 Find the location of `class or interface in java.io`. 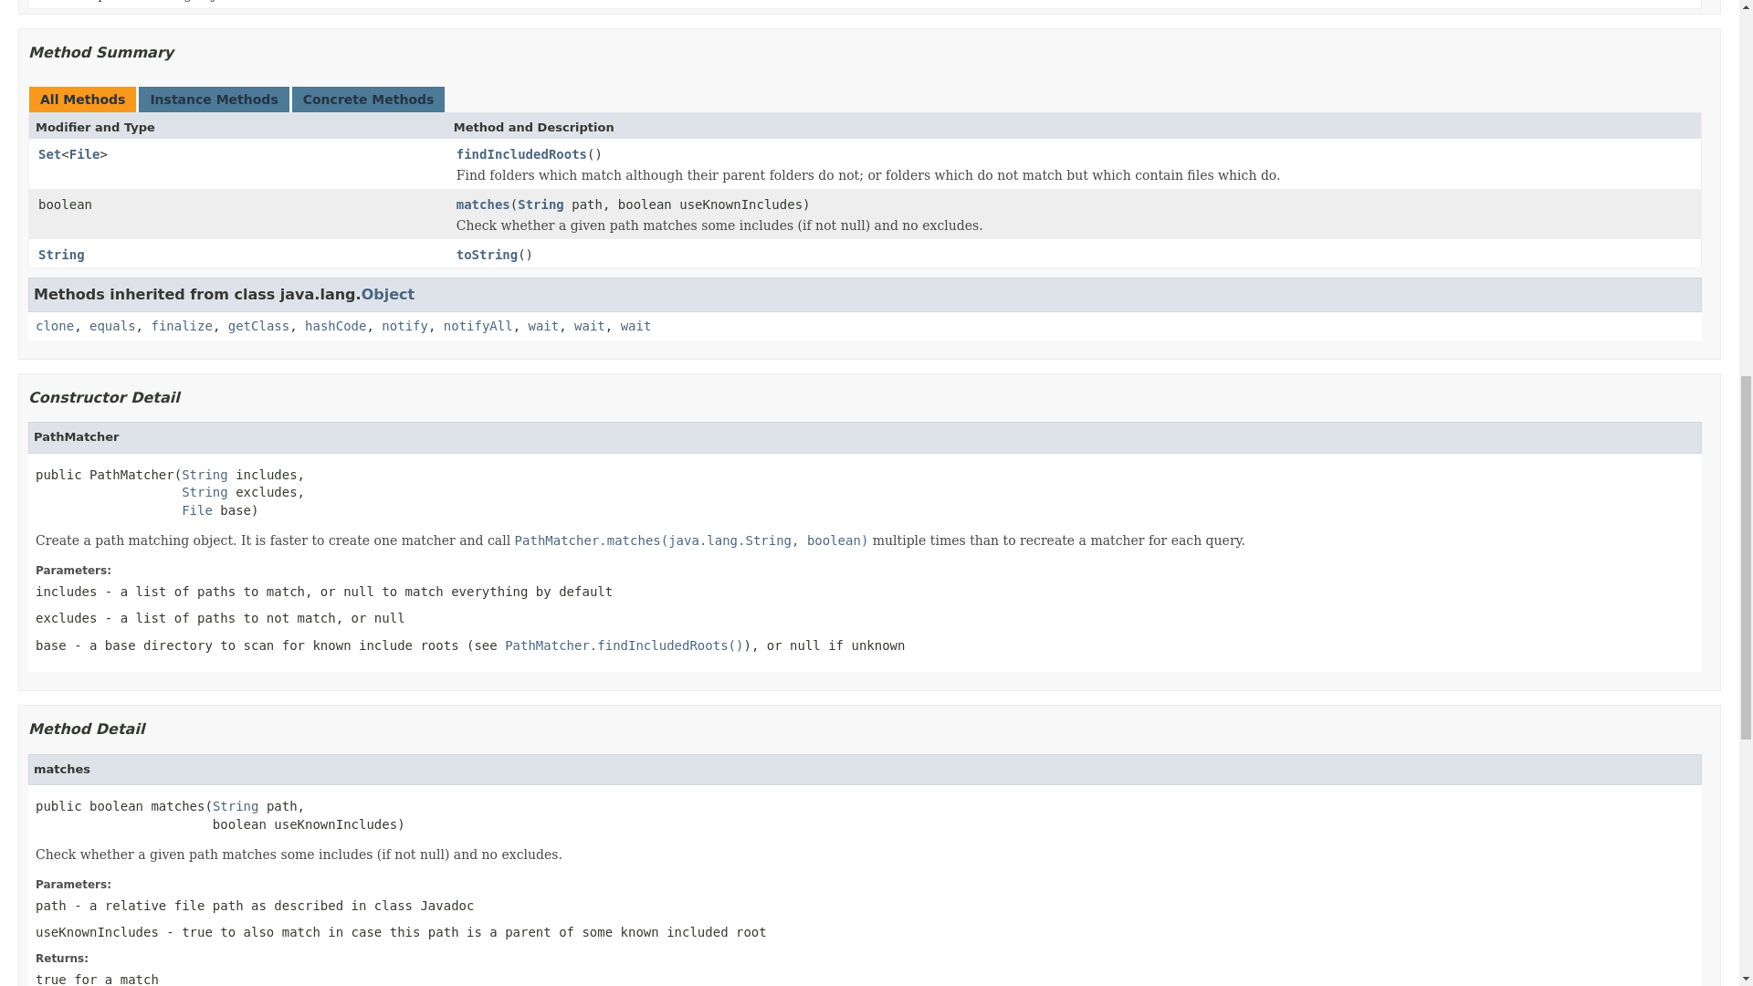

class or interface in java.io is located at coordinates (84, 153).